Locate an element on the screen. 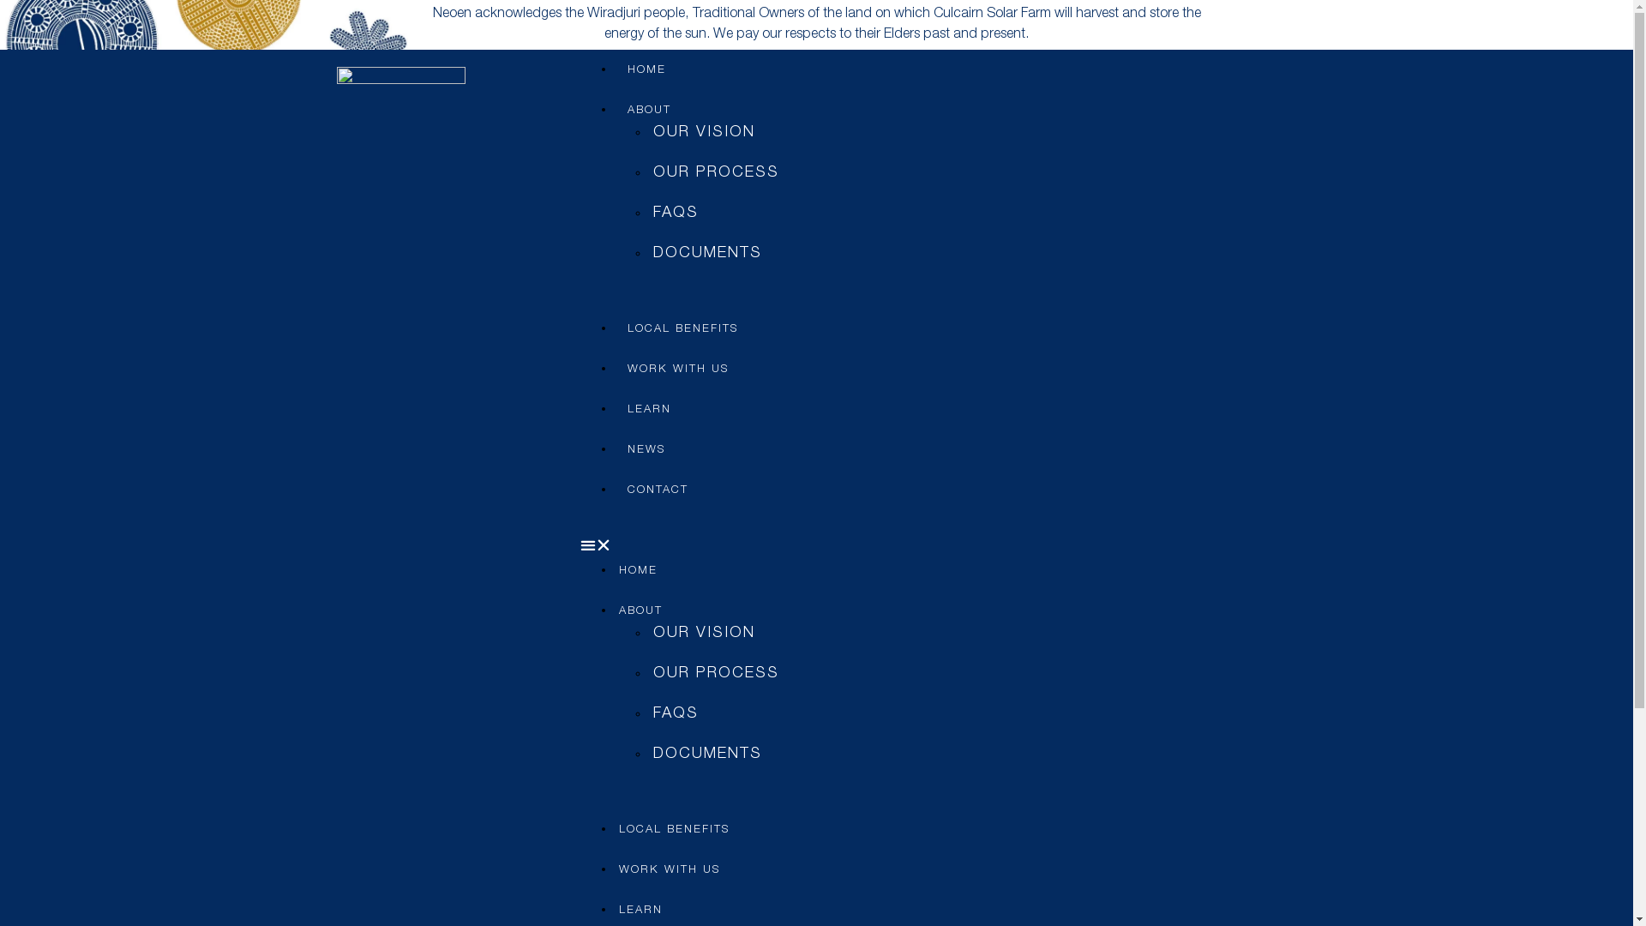  OUR VISION is located at coordinates (705, 633).